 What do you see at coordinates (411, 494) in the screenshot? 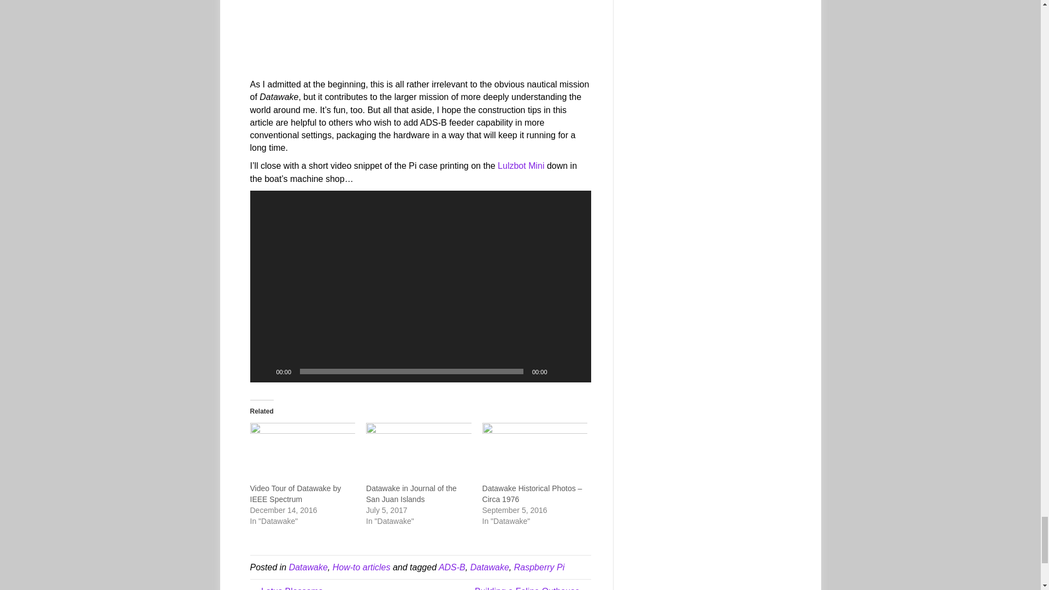
I see `Datawake in Journal of the San Juan Islands` at bounding box center [411, 494].